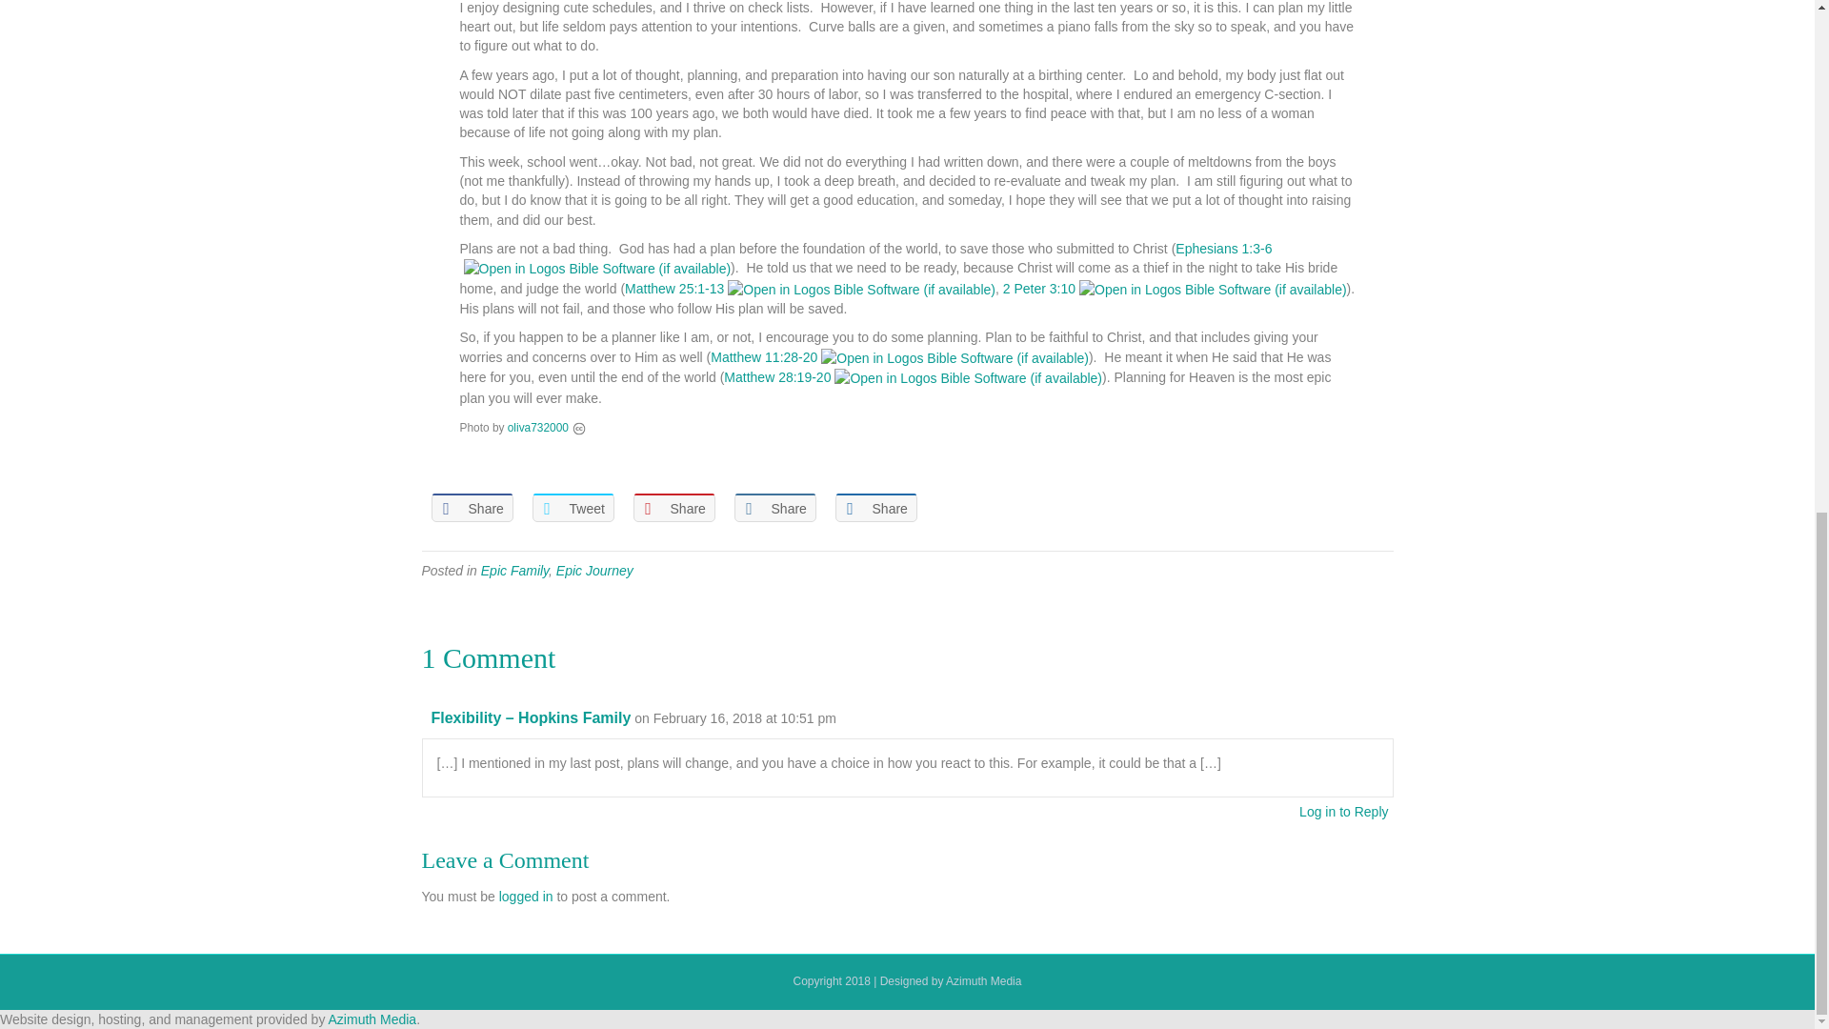  Describe the element at coordinates (471, 507) in the screenshot. I see `Share` at that location.